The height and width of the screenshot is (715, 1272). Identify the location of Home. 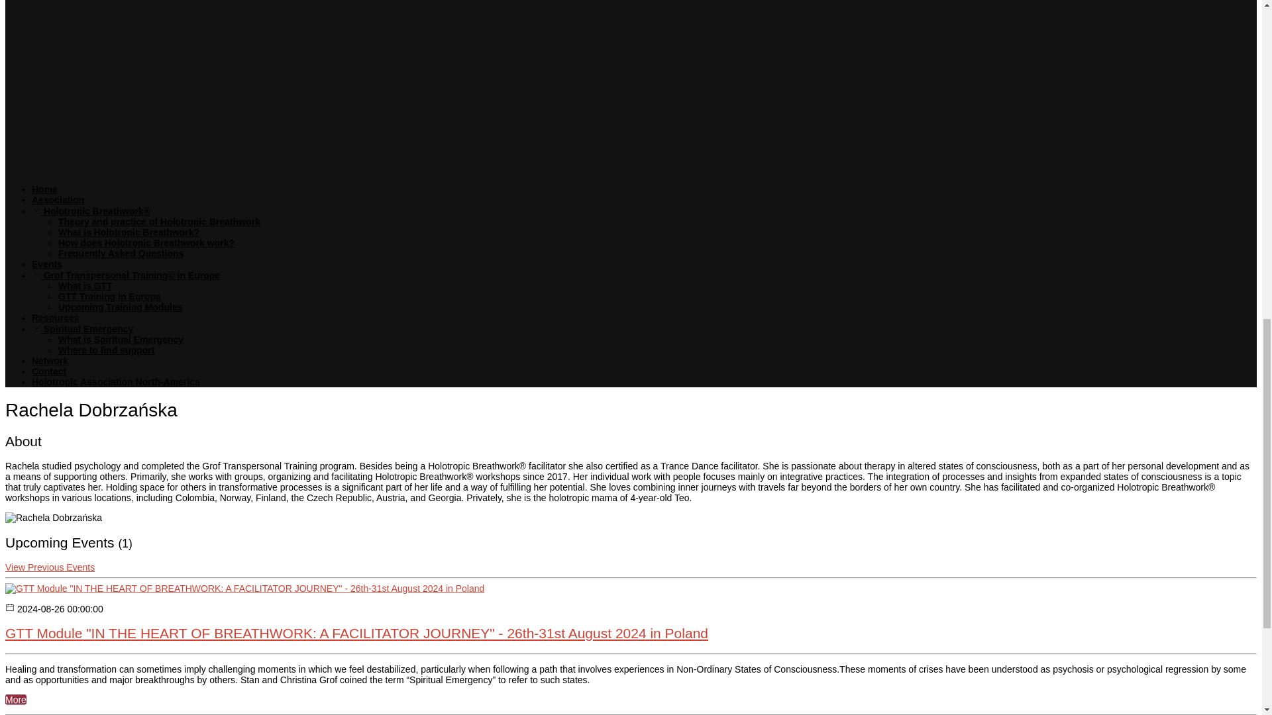
(44, 189).